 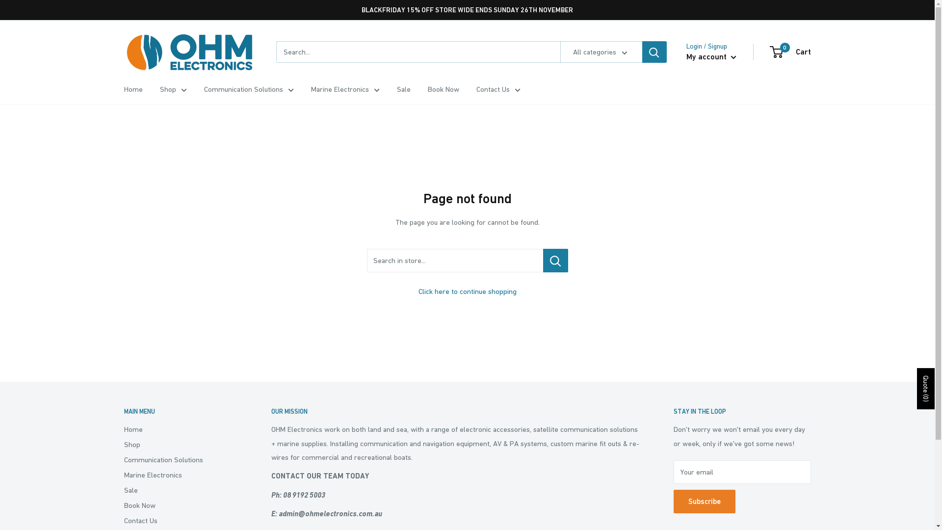 What do you see at coordinates (190, 52) in the screenshot?
I see `OHM Electronics` at bounding box center [190, 52].